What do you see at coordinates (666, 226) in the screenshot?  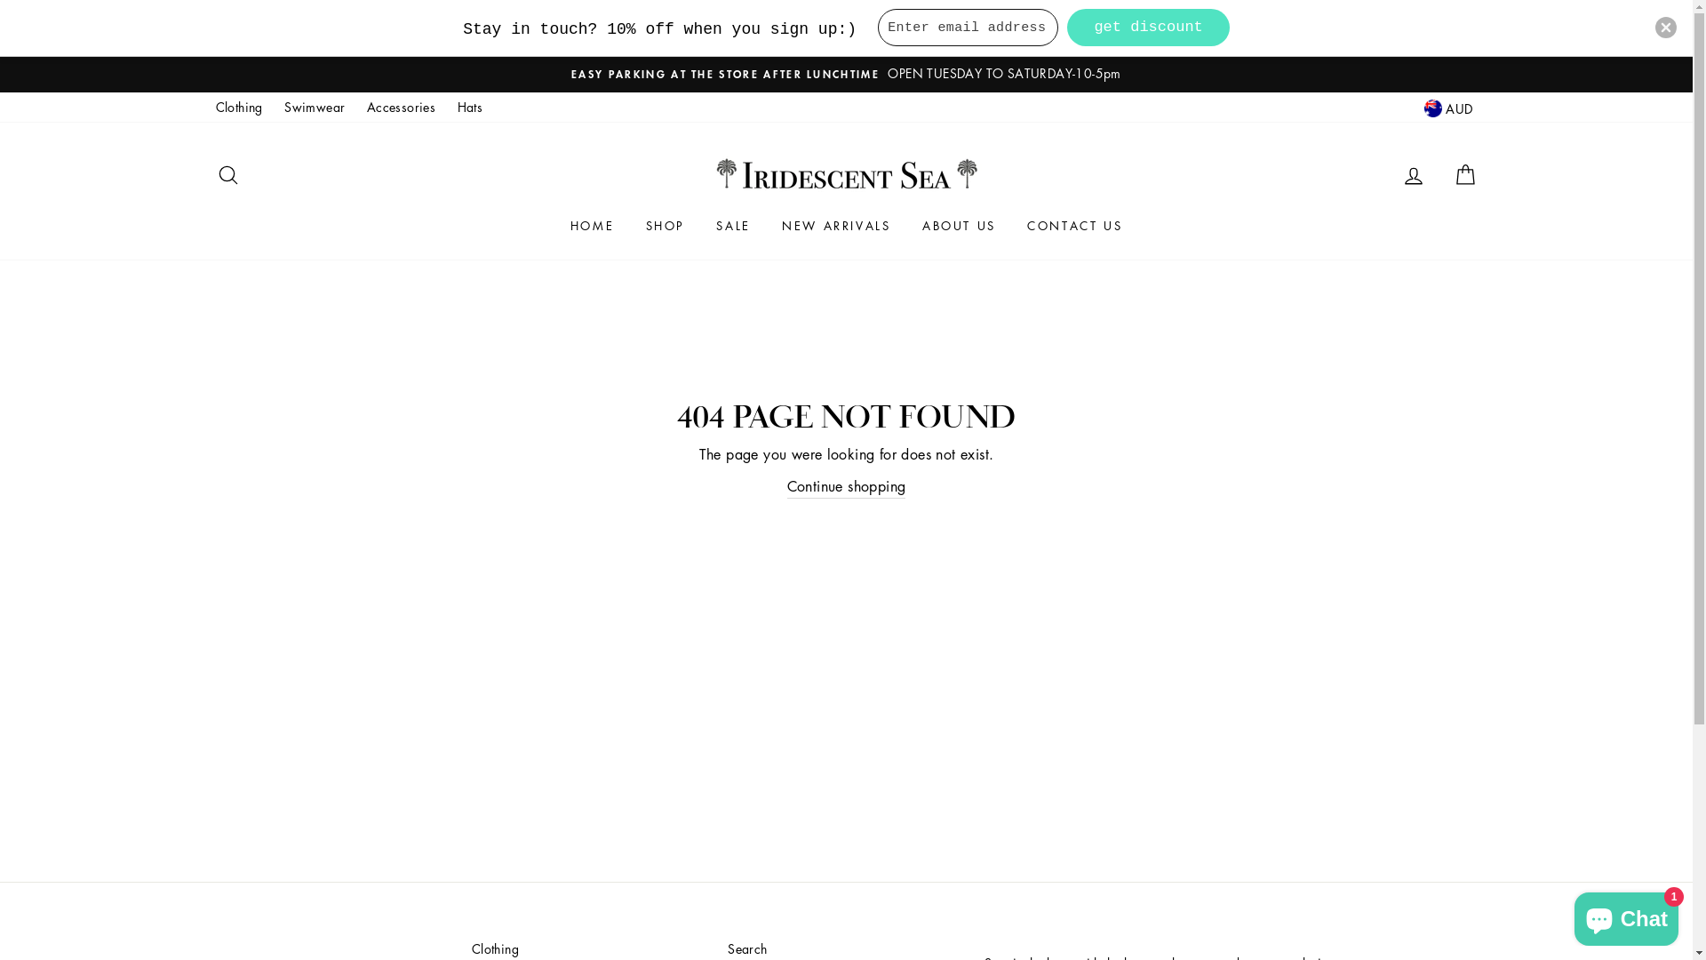 I see `SHOP` at bounding box center [666, 226].